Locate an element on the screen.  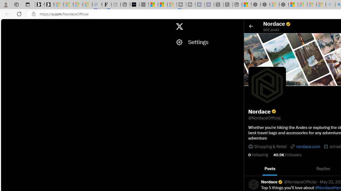
Skip to trending is located at coordinates (6, 24).